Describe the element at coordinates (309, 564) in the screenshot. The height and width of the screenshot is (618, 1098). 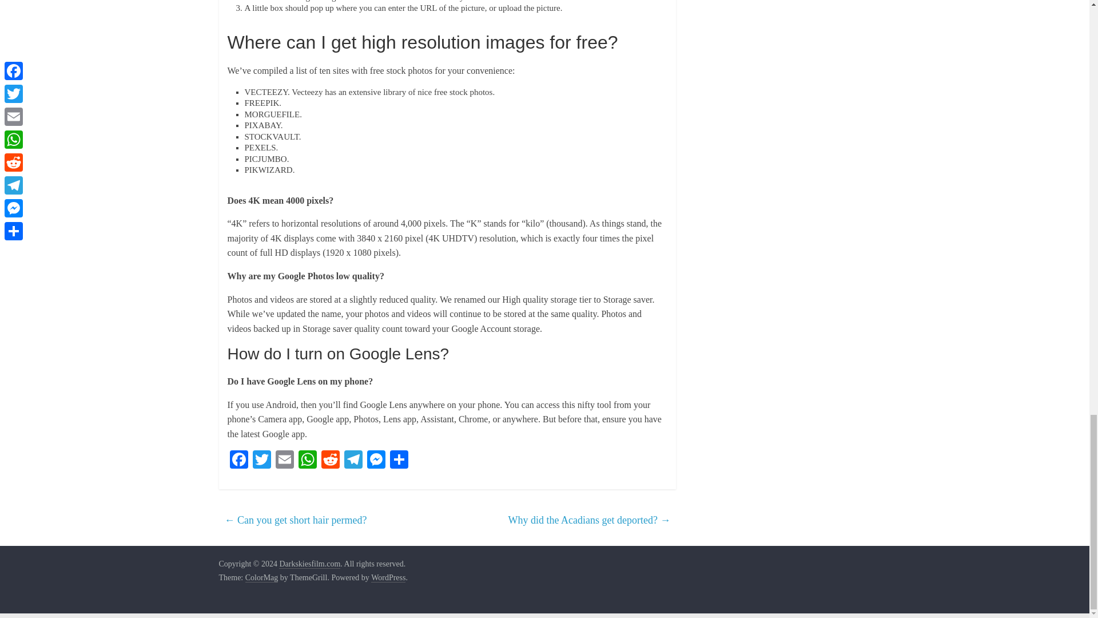
I see `Darkskiesfilm.com` at that location.